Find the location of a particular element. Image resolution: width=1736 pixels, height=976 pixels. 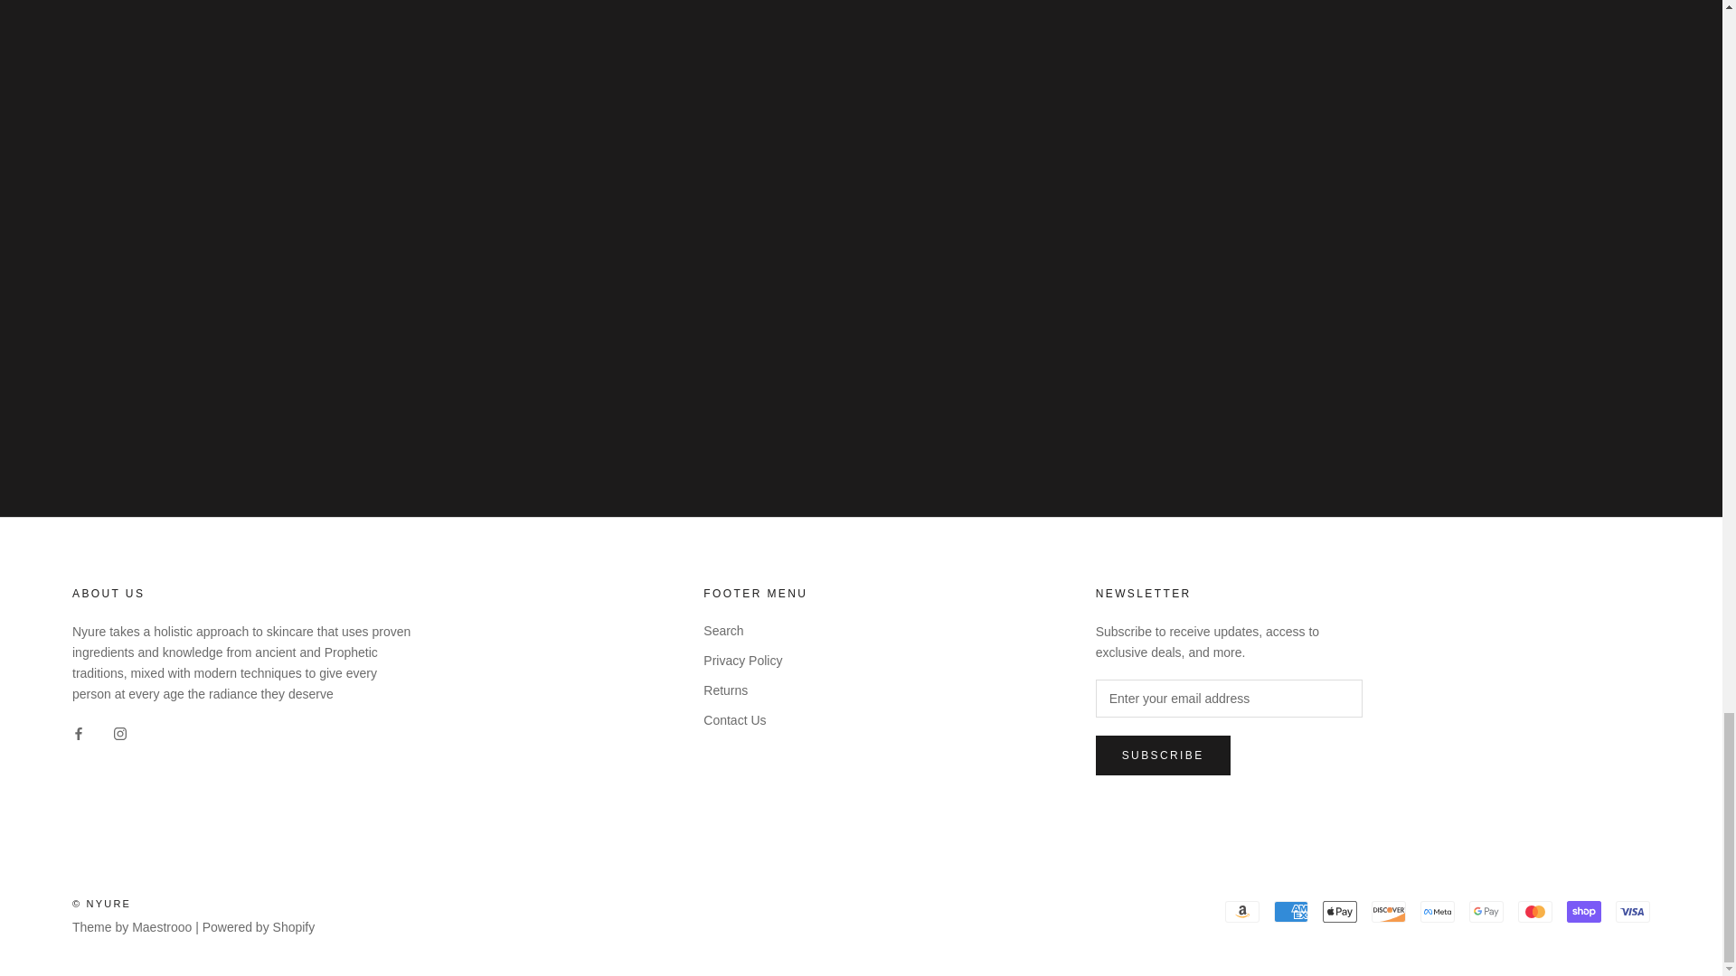

Meta Pay is located at coordinates (1437, 911).